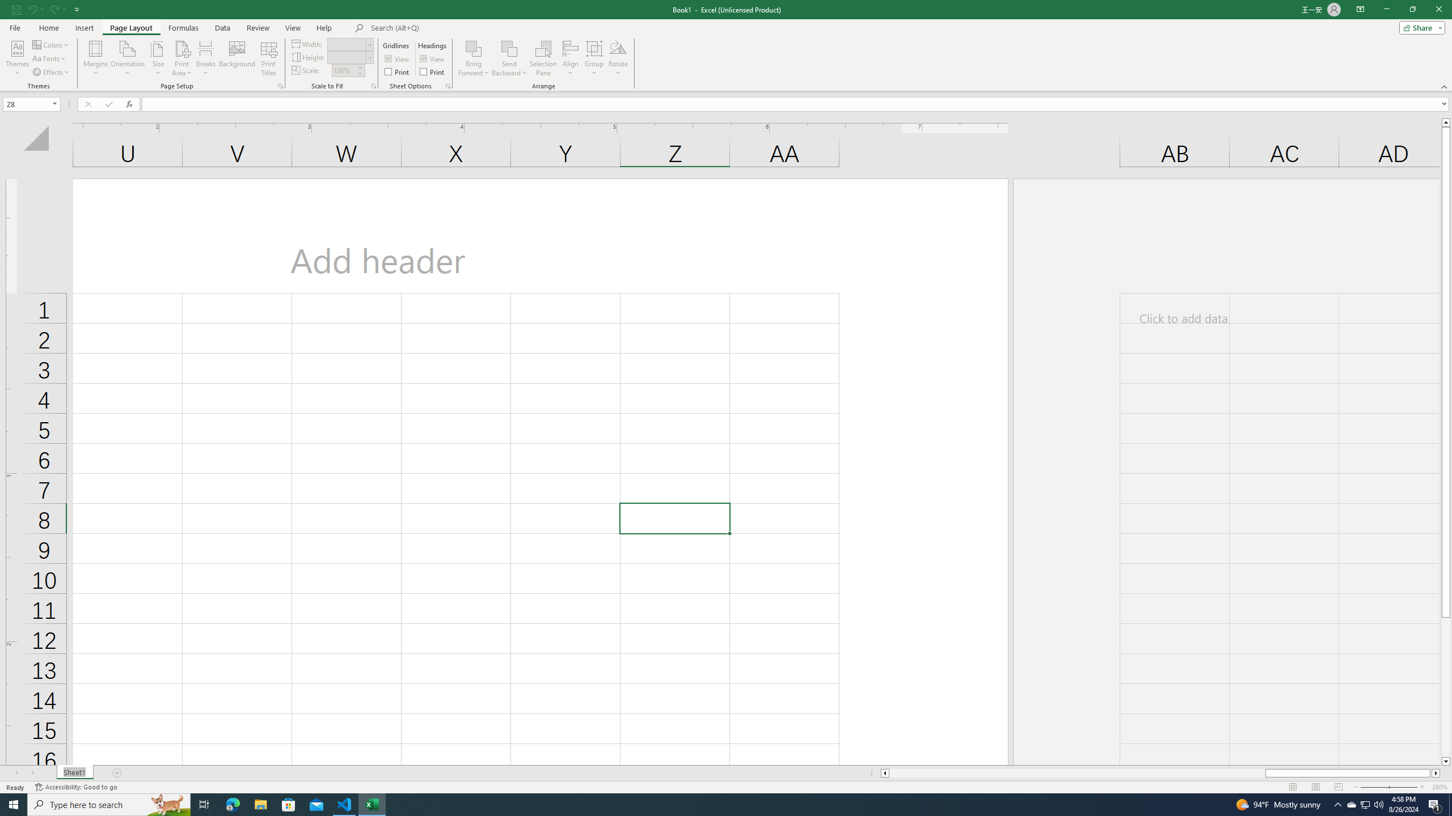 The width and height of the screenshot is (1452, 816). Describe the element at coordinates (237, 58) in the screenshot. I see `Background...` at that location.